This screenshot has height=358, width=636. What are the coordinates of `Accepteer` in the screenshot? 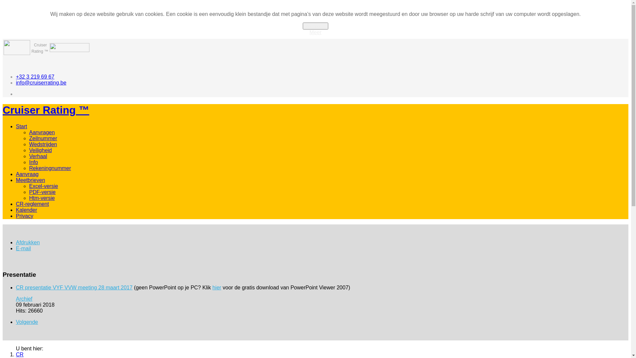 It's located at (315, 26).